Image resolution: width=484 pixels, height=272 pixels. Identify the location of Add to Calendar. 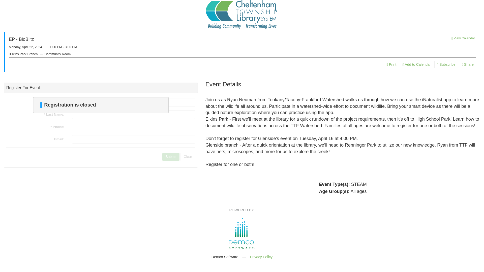
(416, 64).